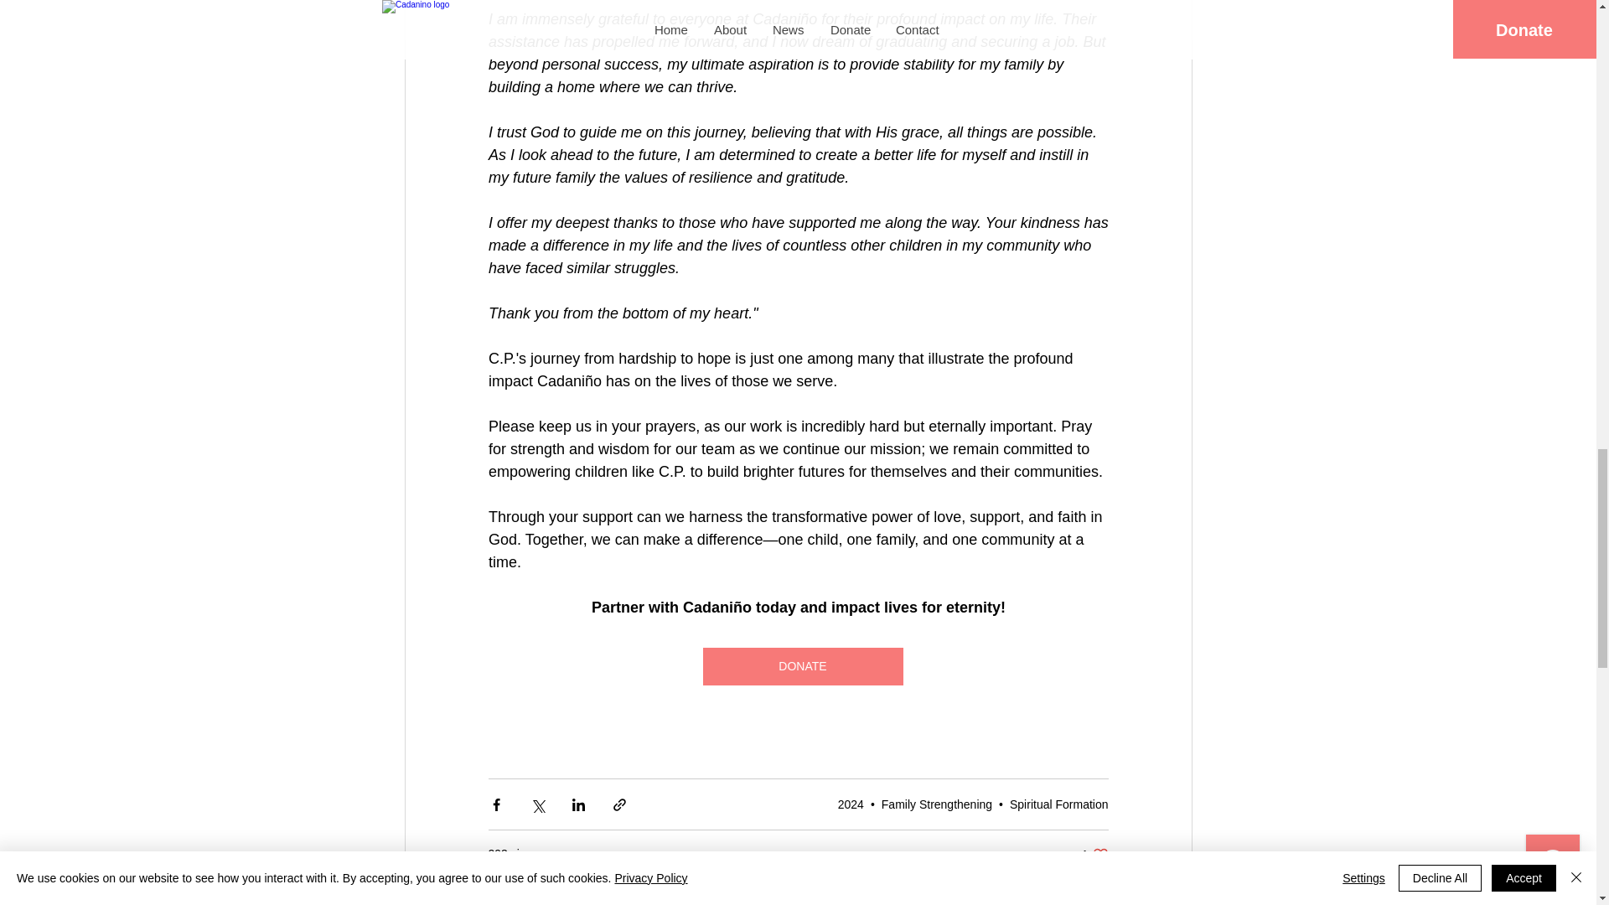 Image resolution: width=1609 pixels, height=905 pixels. Describe the element at coordinates (851, 804) in the screenshot. I see `2024` at that location.